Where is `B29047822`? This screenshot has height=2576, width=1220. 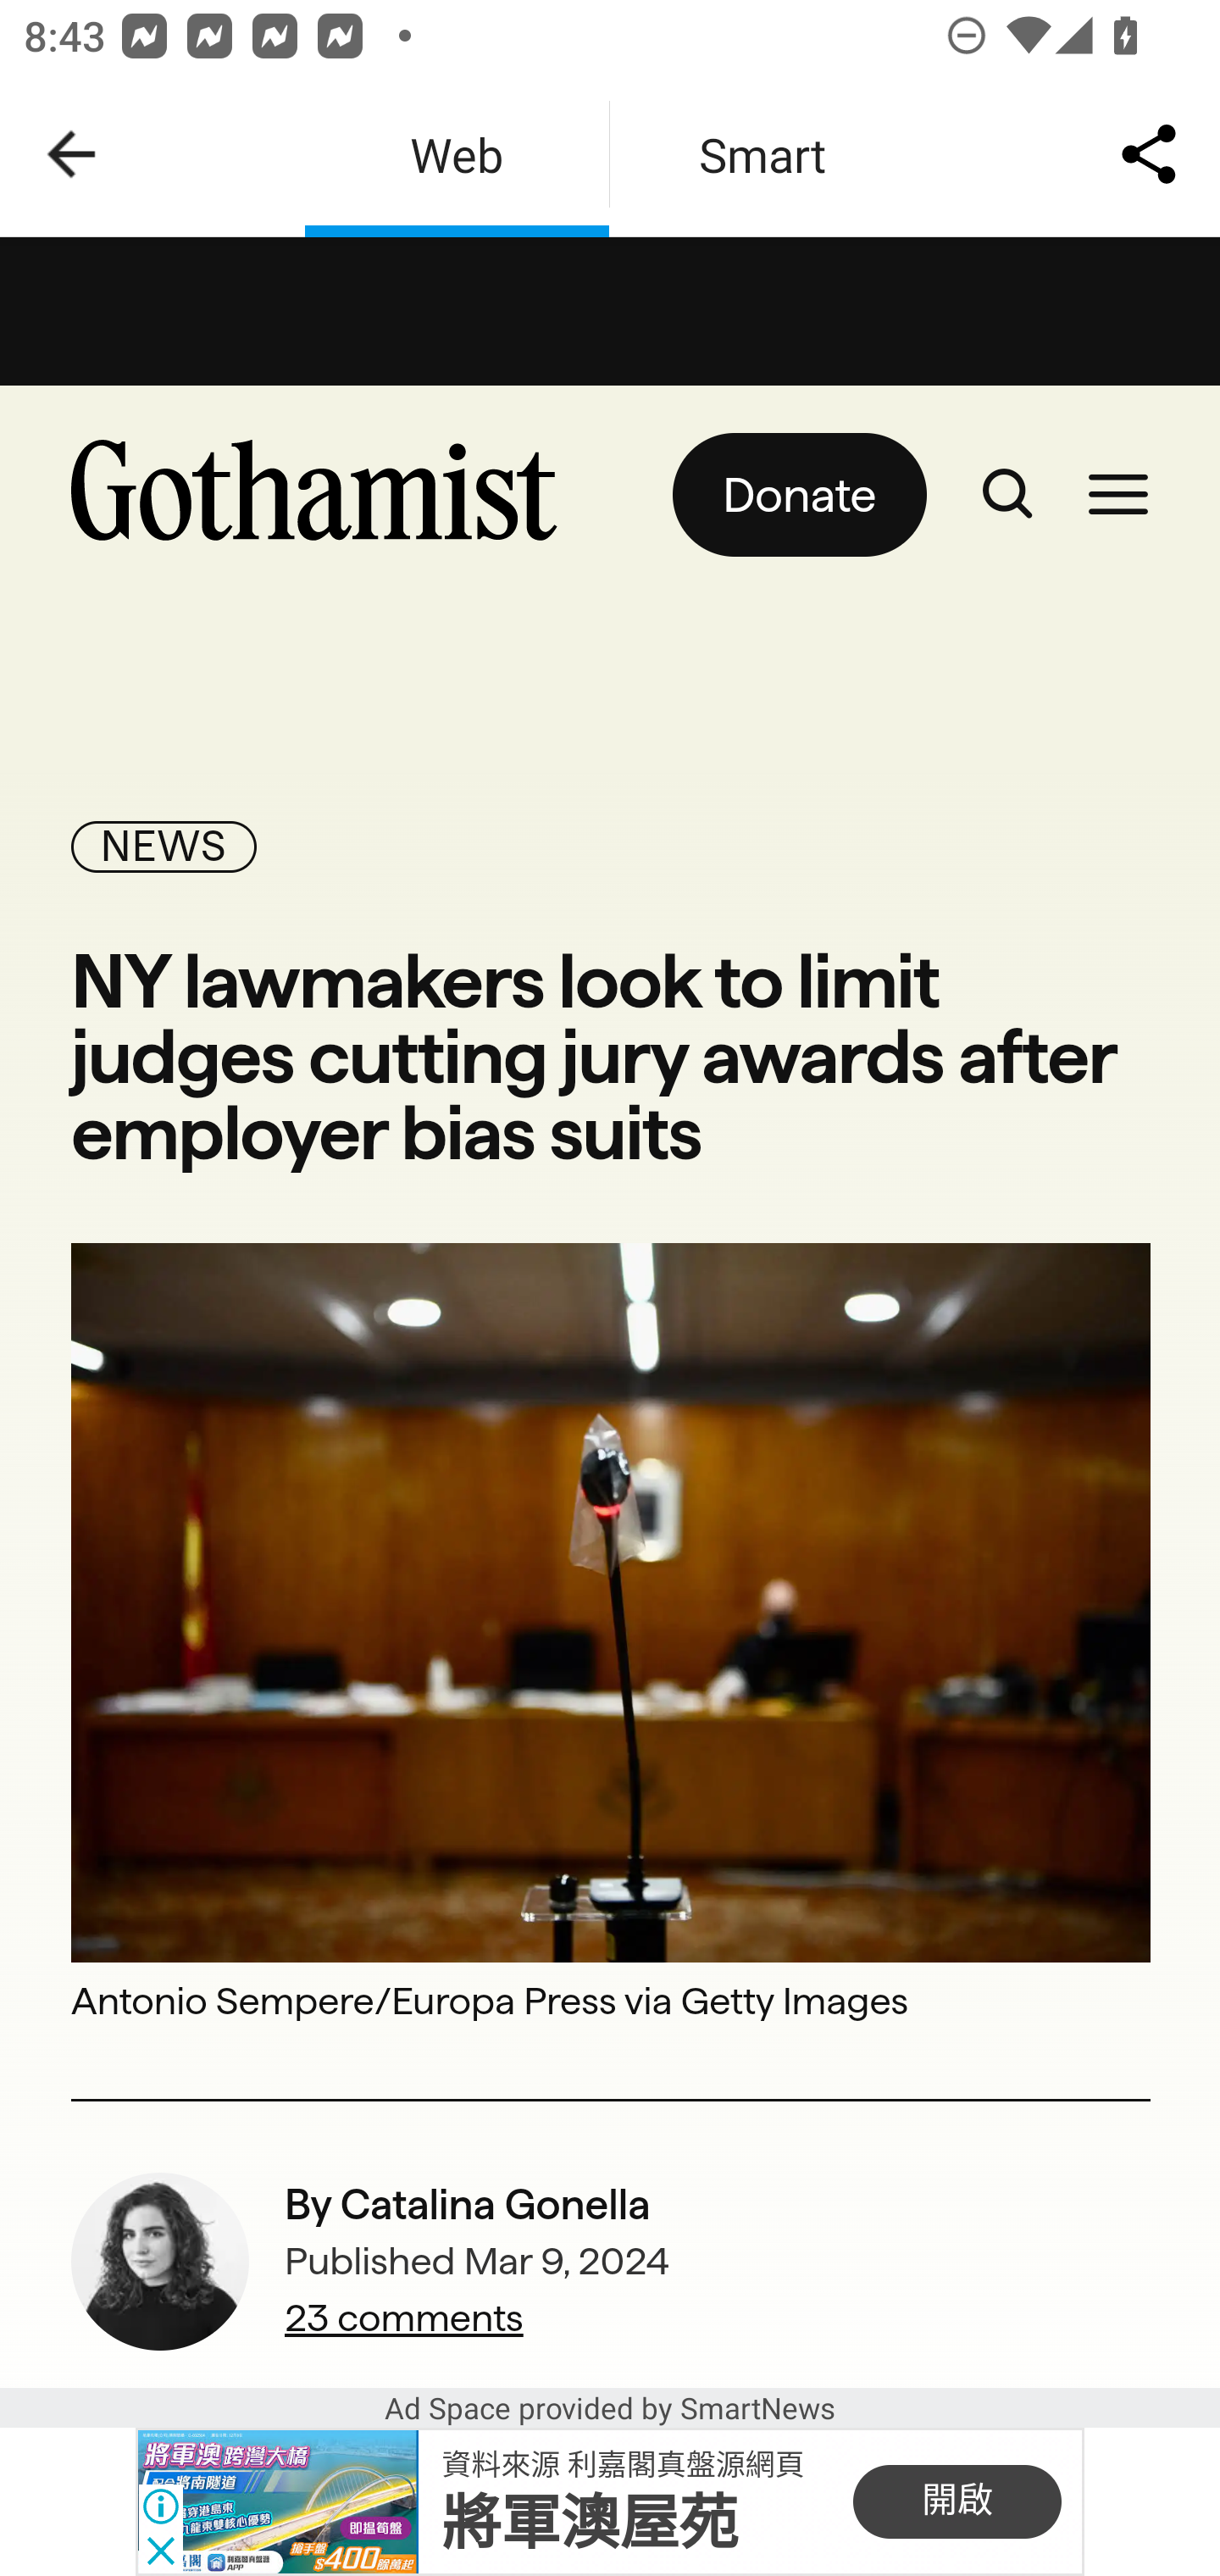 B29047822 is located at coordinates (277, 2501).